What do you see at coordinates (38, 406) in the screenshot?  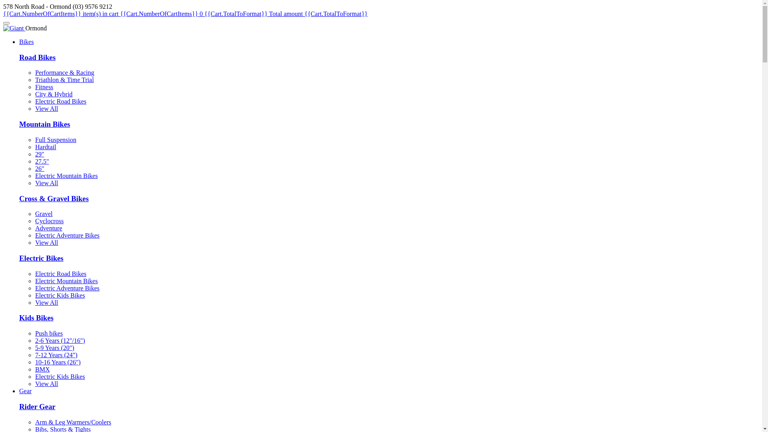 I see `Rider Gear` at bounding box center [38, 406].